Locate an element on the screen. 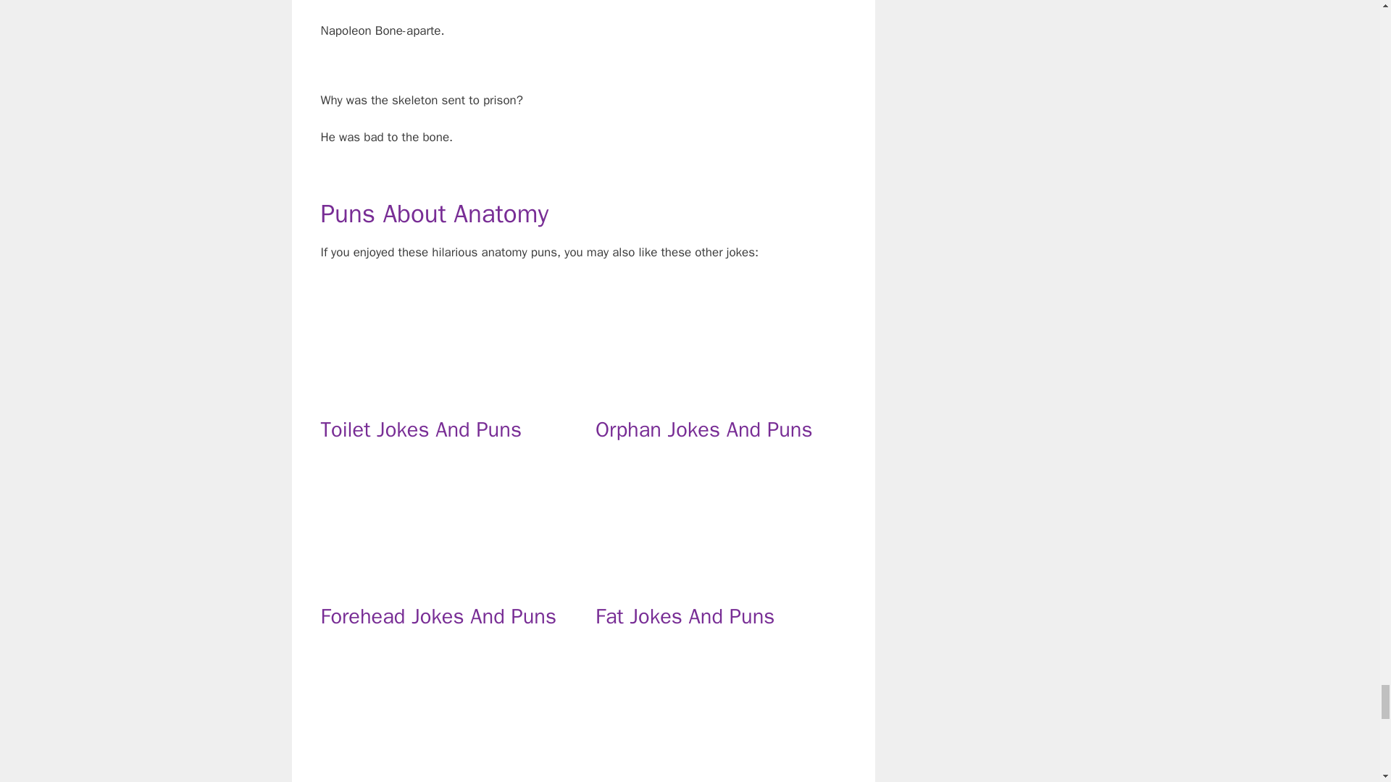 This screenshot has width=1391, height=782. Orphan Jokes And Puns is located at coordinates (720, 395).